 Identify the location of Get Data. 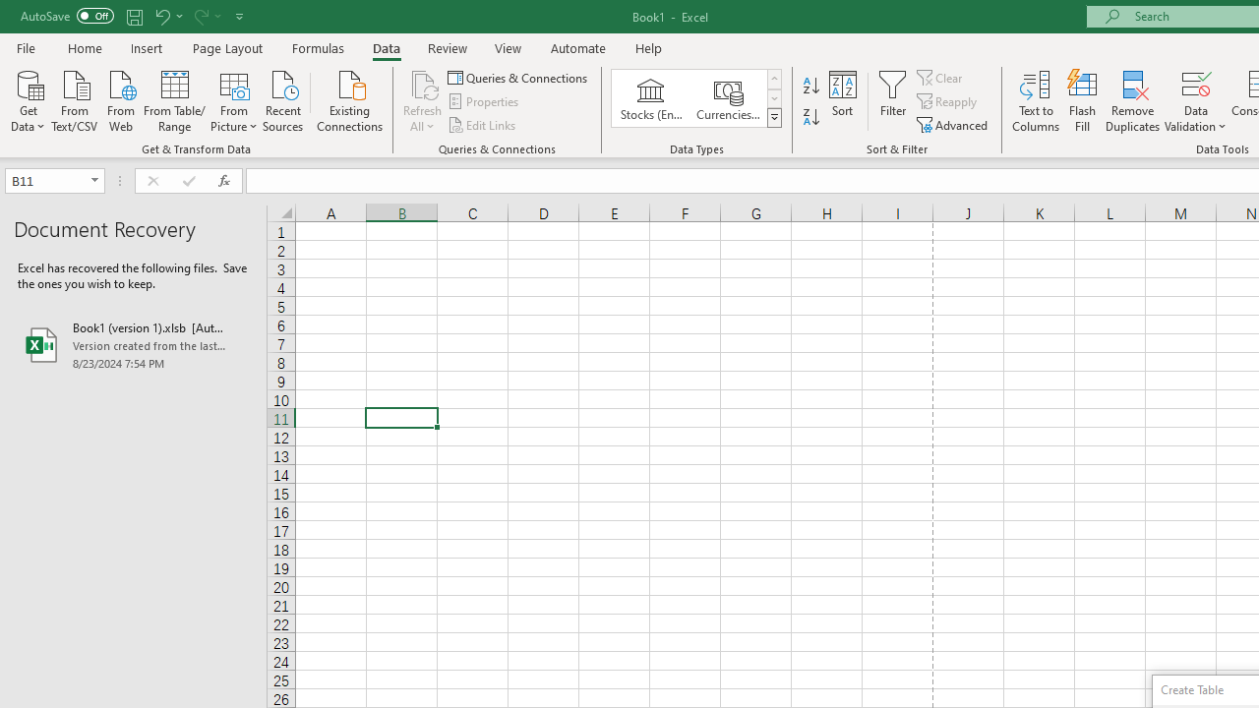
(28, 99).